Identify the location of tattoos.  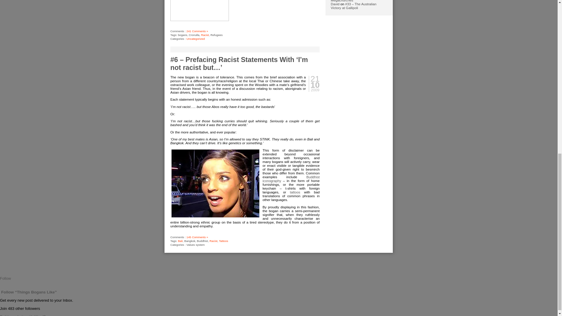
(295, 192).